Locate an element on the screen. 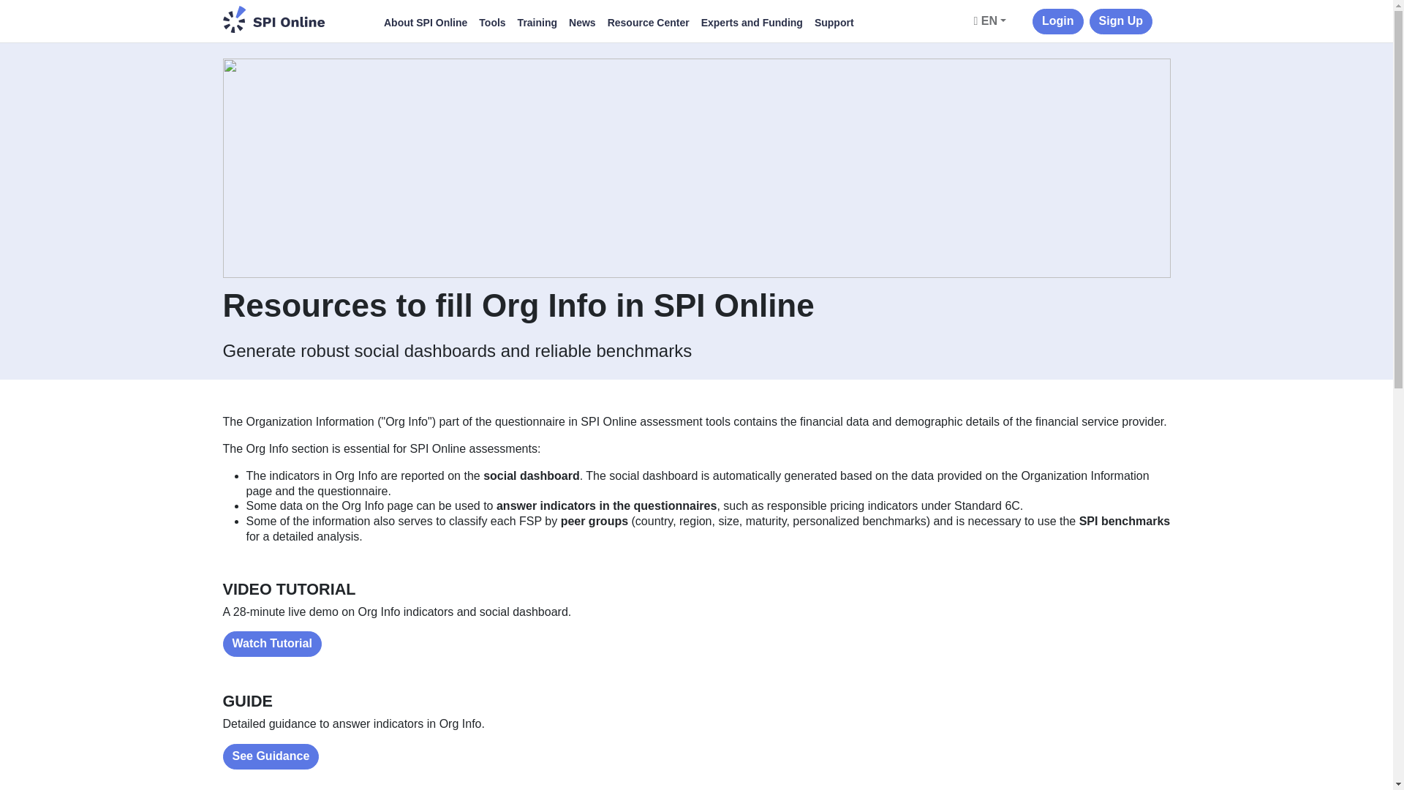 This screenshot has width=1404, height=790. Training is located at coordinates (537, 23).